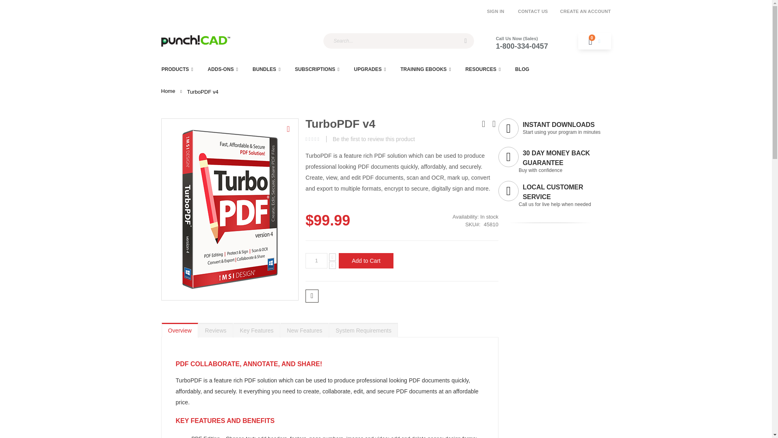  I want to click on PRODUCTS, so click(177, 69).